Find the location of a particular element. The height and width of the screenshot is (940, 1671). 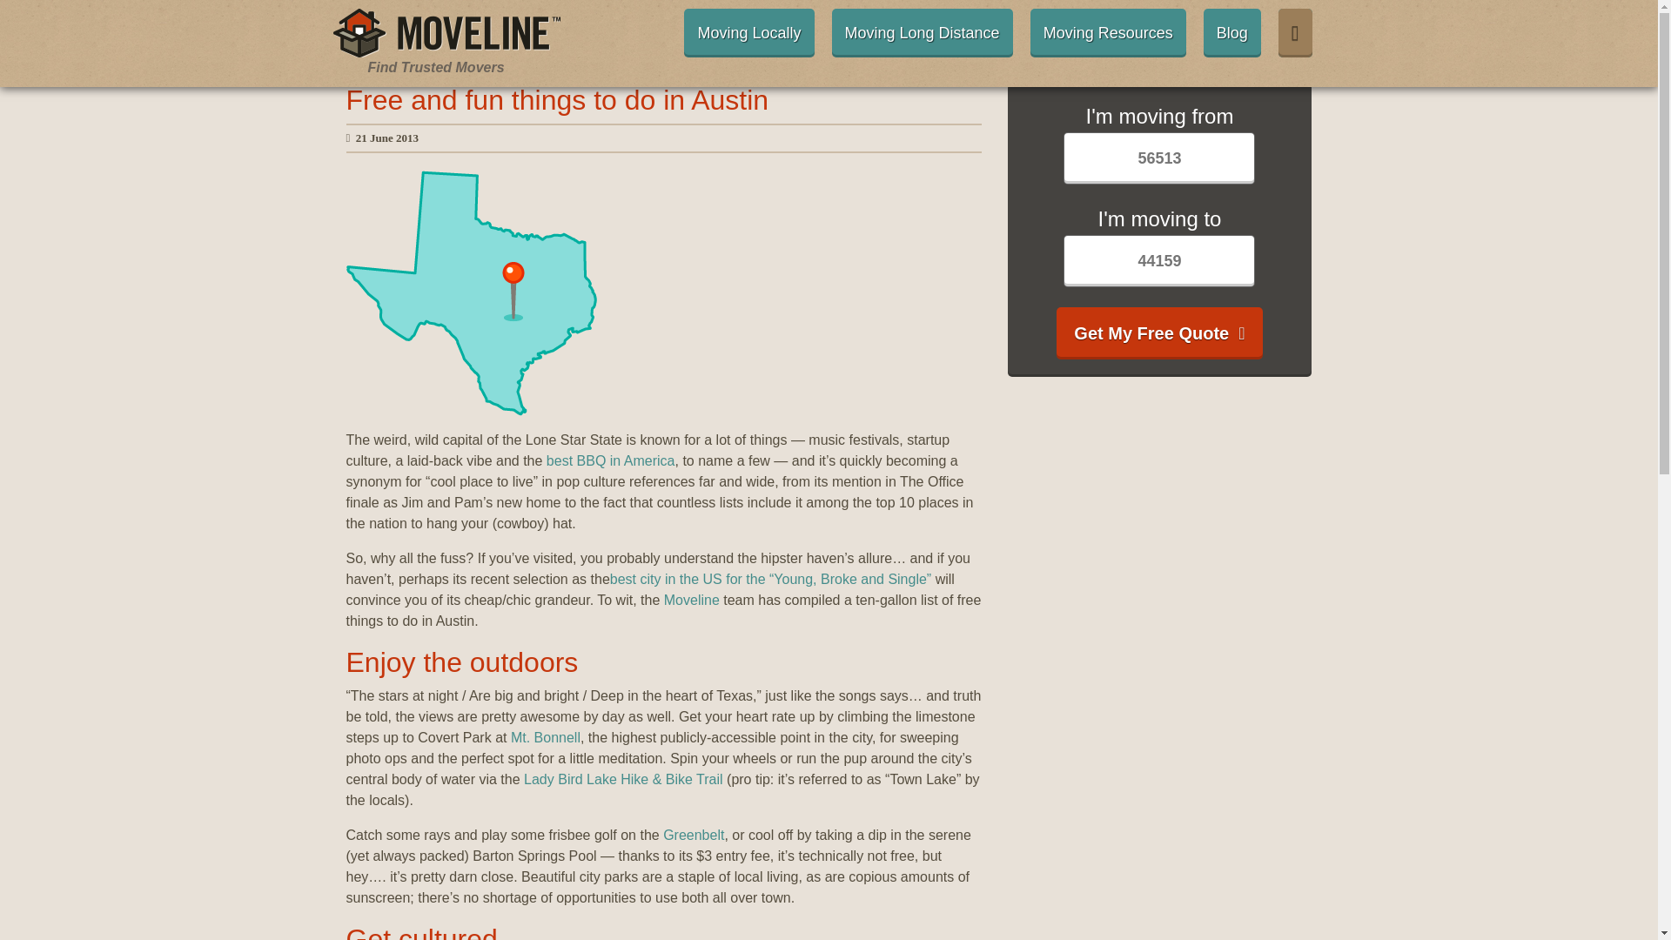

Get My Free Quote   is located at coordinates (1158, 332).